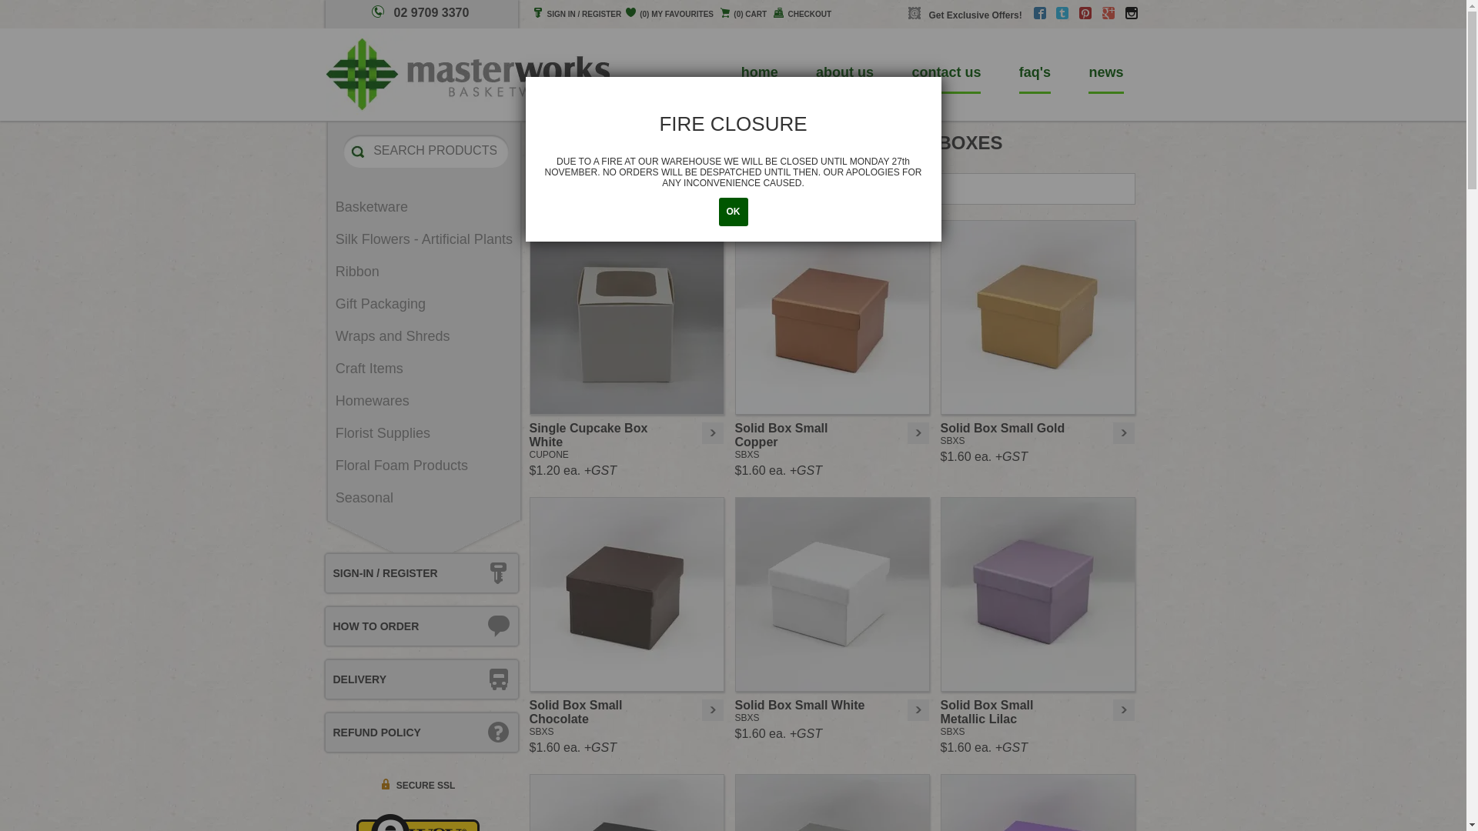 This screenshot has height=831, width=1478. Describe the element at coordinates (420, 240) in the screenshot. I see `Silk Flowers - Artificial Plants` at that location.